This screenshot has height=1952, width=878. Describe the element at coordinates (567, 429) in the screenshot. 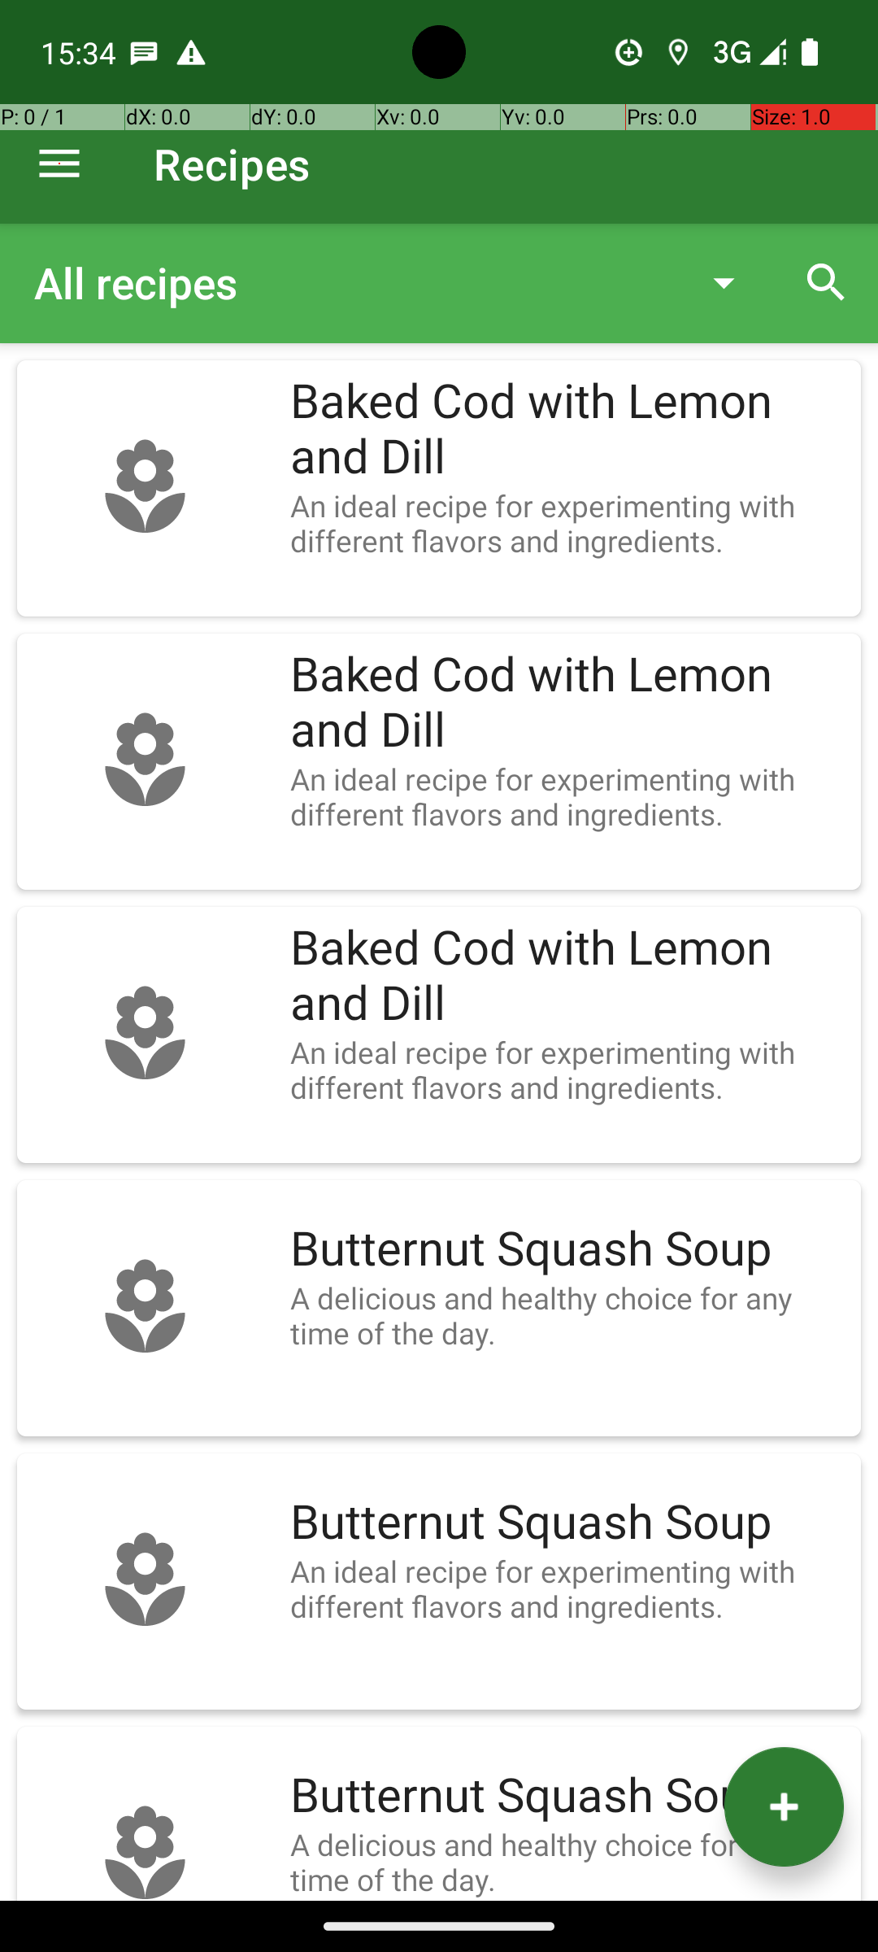

I see `Baked Cod with Lemon and Dill` at that location.